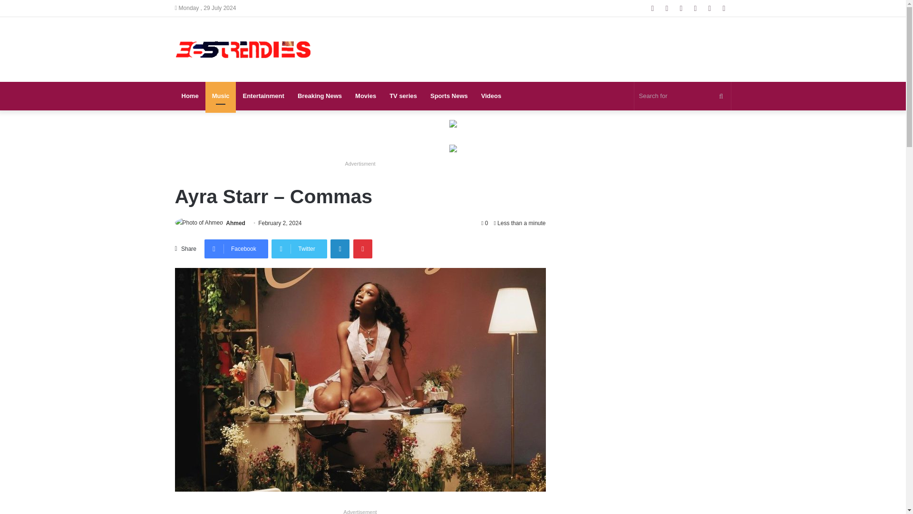 The height and width of the screenshot is (514, 913). What do you see at coordinates (235, 223) in the screenshot?
I see `Ahmed` at bounding box center [235, 223].